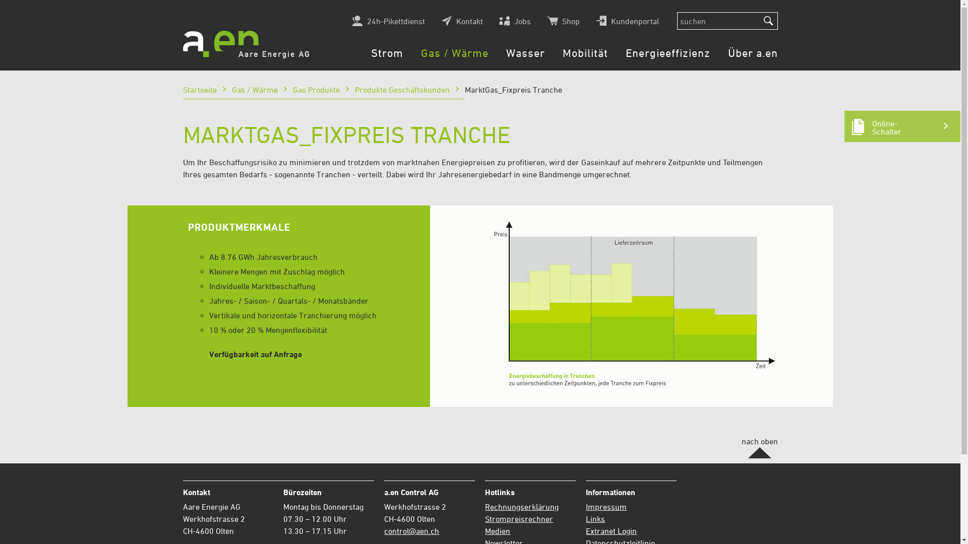 This screenshot has width=968, height=544. What do you see at coordinates (902, 126) in the screenshot?
I see `Online-Schalter` at bounding box center [902, 126].